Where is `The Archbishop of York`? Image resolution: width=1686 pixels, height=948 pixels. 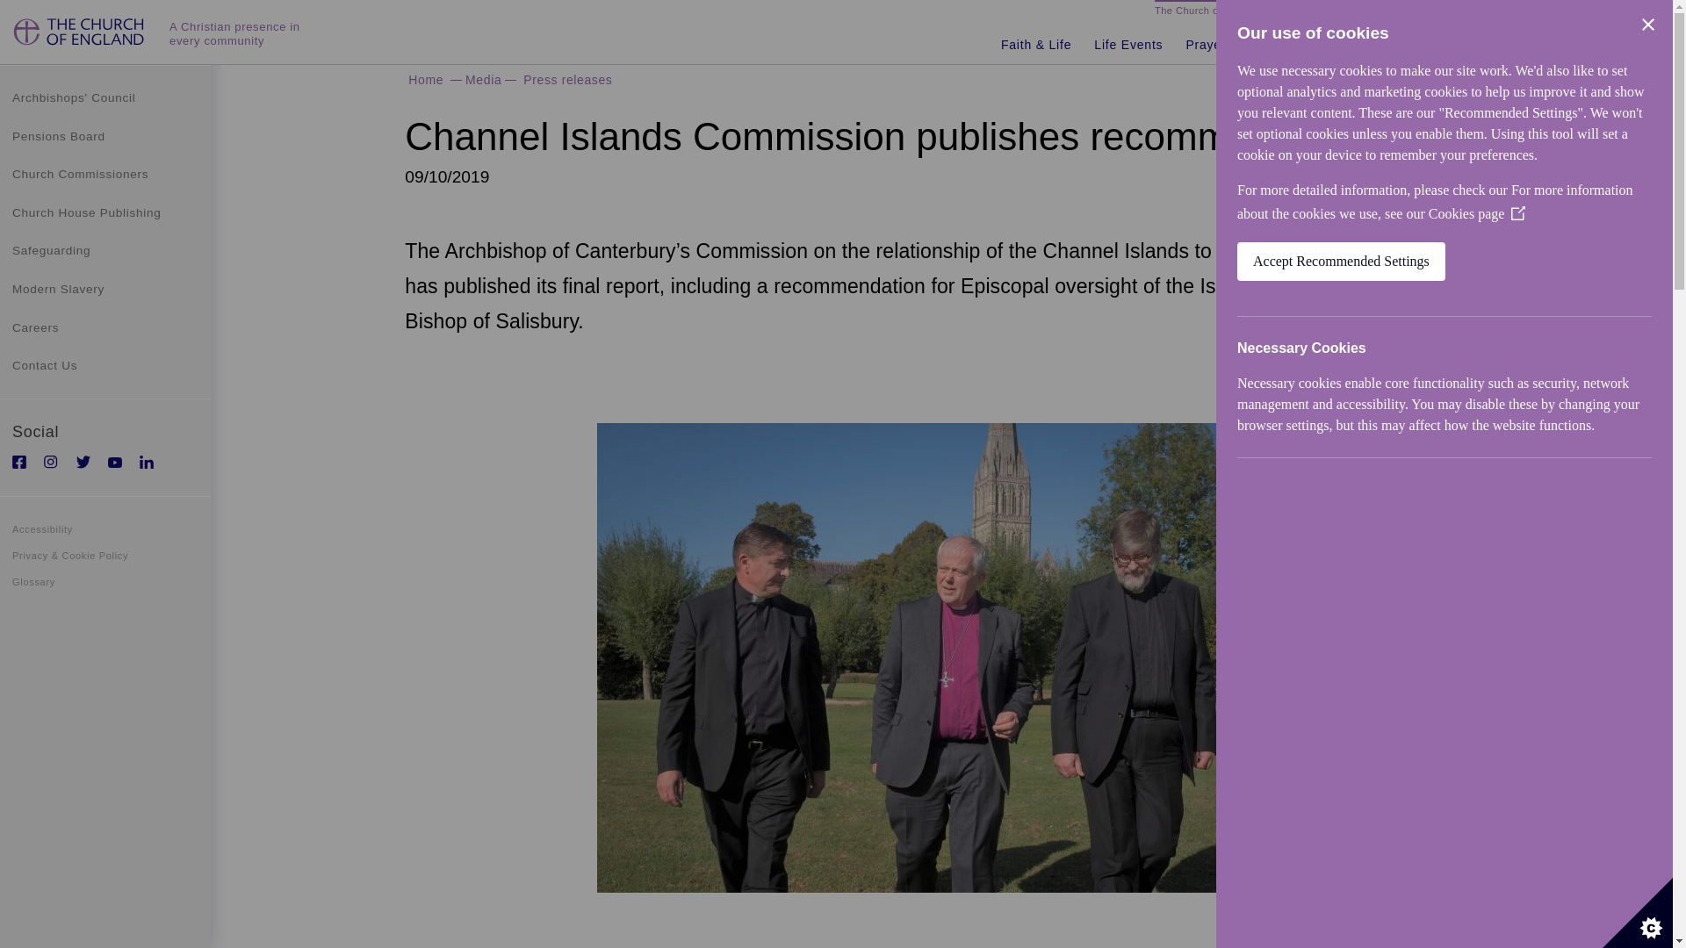
The Archbishop of York is located at coordinates (1600, 12).